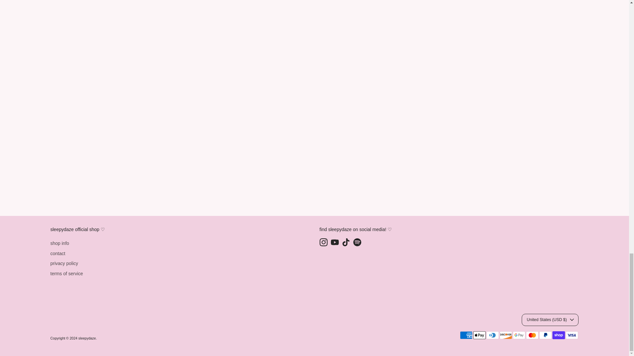  Describe the element at coordinates (492, 335) in the screenshot. I see `Diners Club` at that location.